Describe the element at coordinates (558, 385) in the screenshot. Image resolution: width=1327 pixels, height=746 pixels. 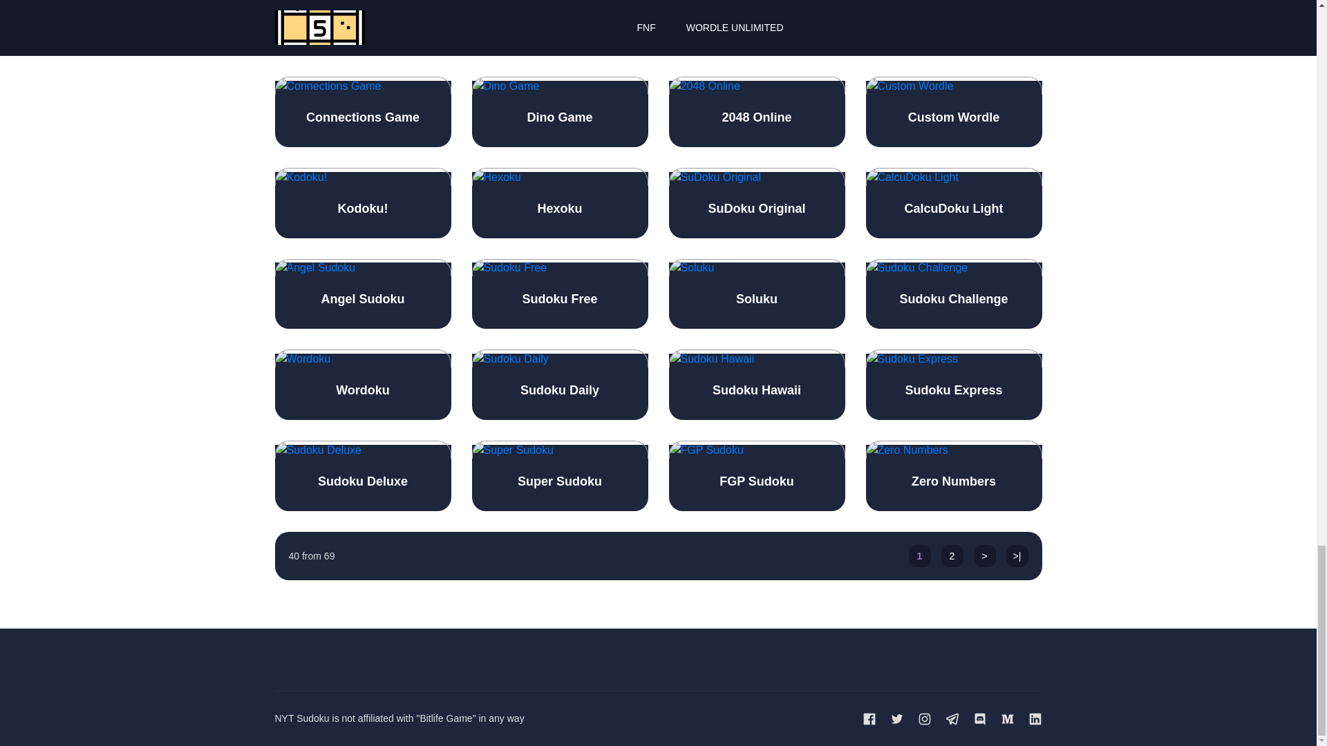
I see `Sudoku Daily` at that location.